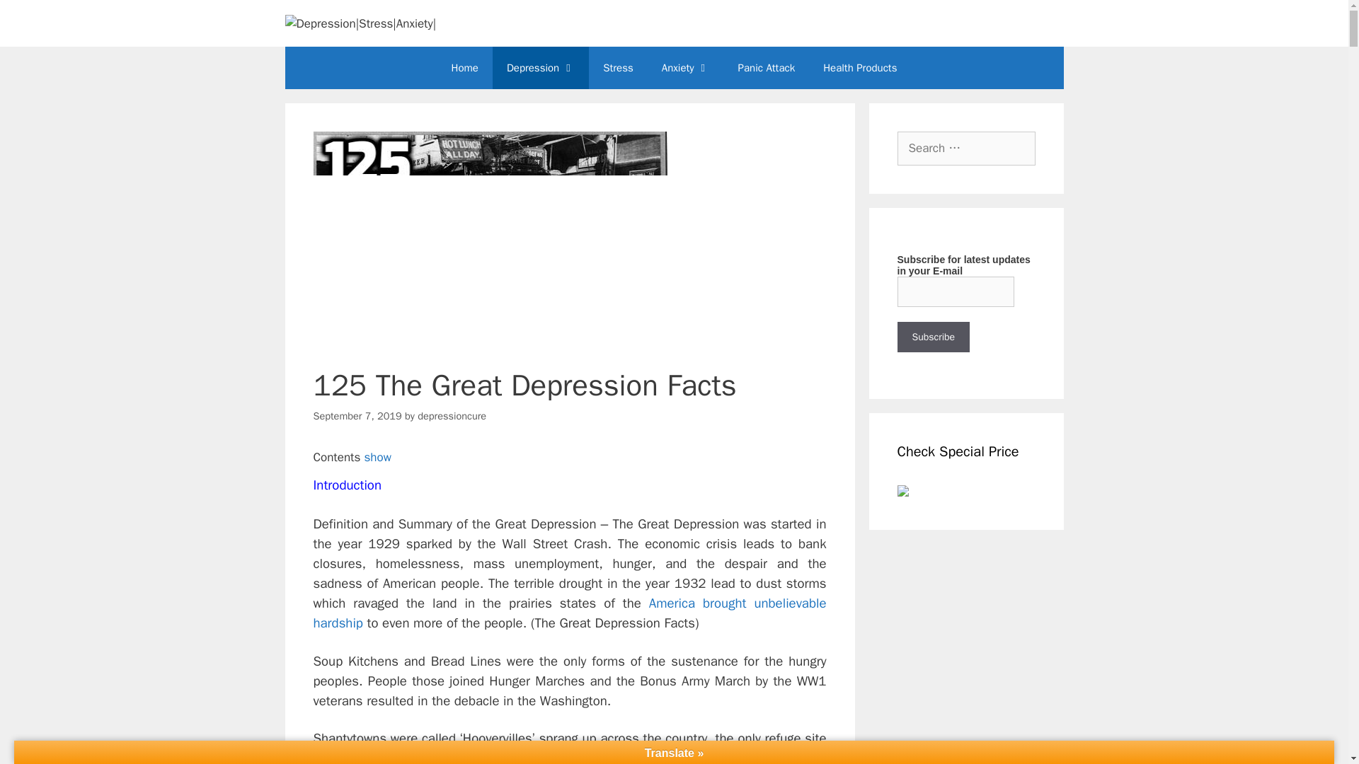  Describe the element at coordinates (540, 68) in the screenshot. I see `Depression` at that location.